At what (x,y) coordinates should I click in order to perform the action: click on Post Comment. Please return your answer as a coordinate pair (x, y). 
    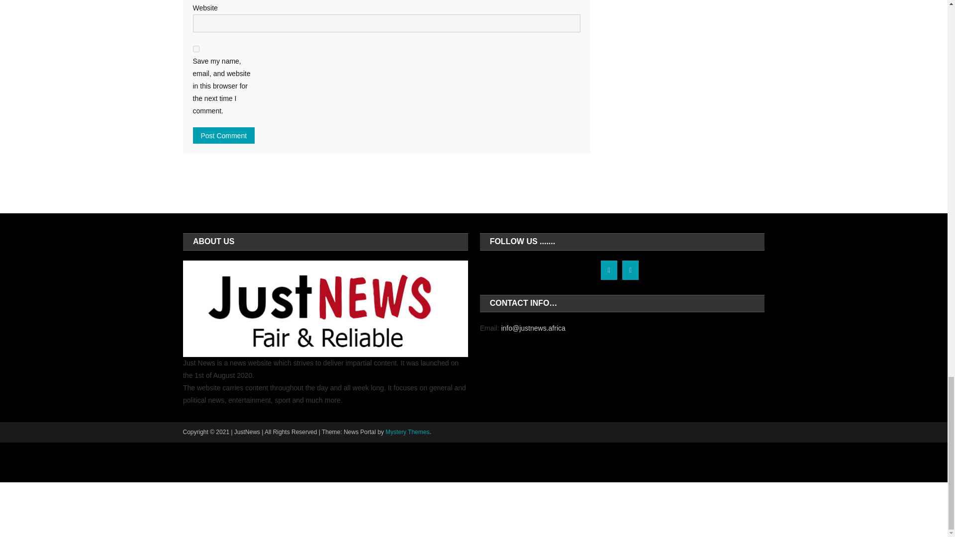
    Looking at the image, I should click on (224, 135).